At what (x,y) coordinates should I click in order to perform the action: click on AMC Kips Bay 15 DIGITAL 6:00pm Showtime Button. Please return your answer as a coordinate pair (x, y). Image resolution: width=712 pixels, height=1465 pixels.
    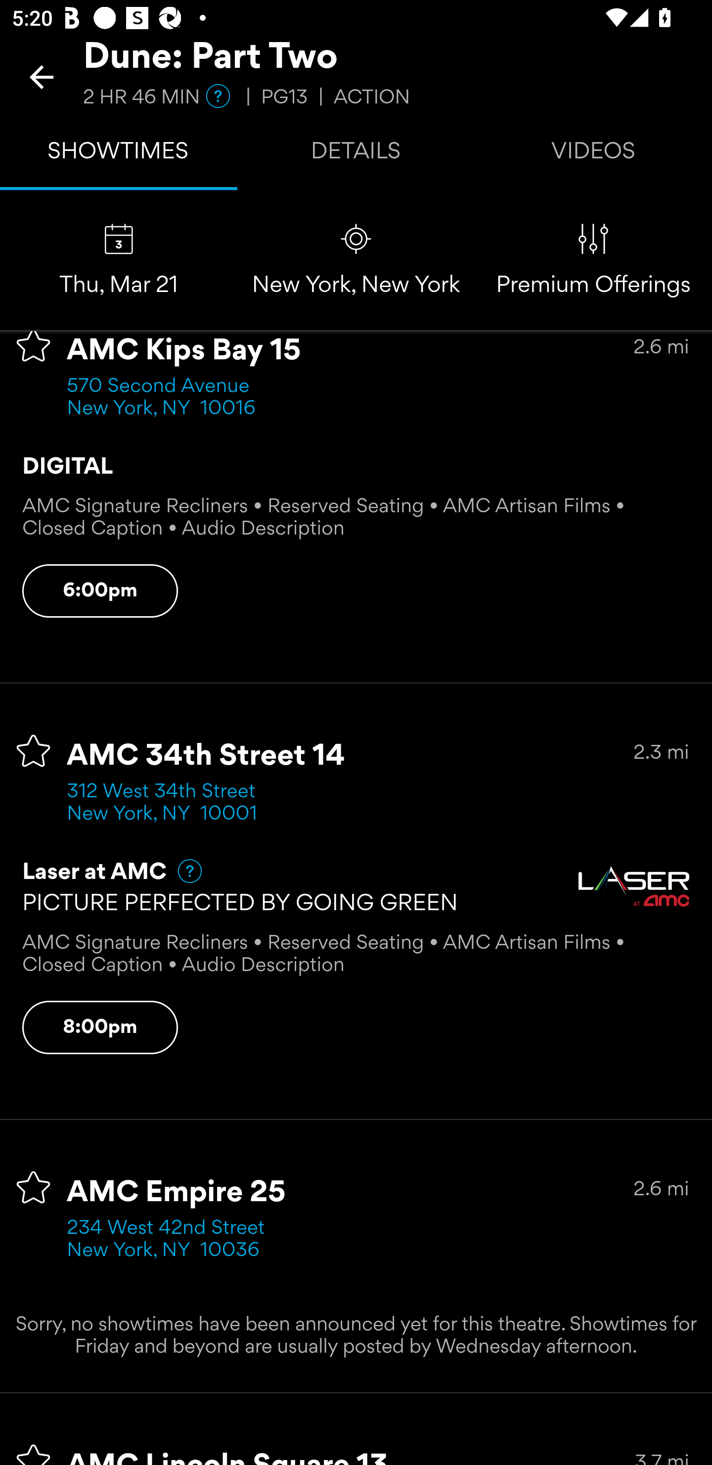
    Looking at the image, I should click on (100, 591).